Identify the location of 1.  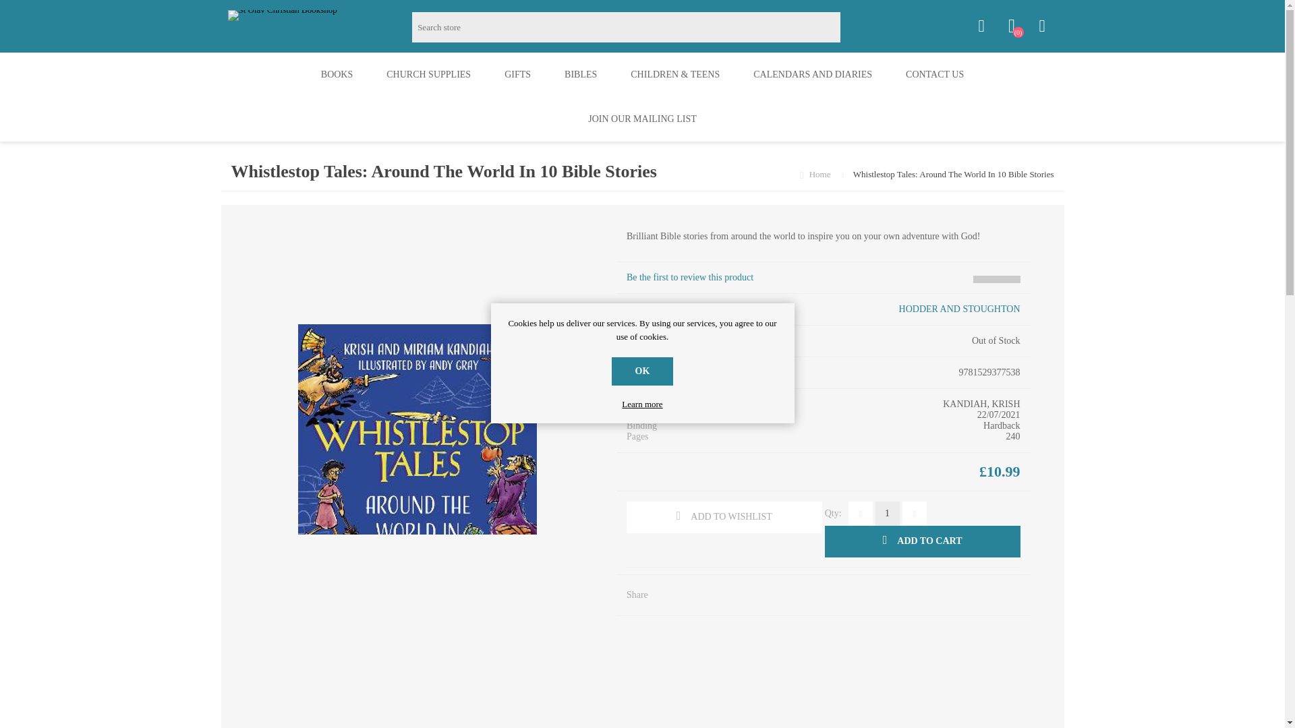
(888, 514).